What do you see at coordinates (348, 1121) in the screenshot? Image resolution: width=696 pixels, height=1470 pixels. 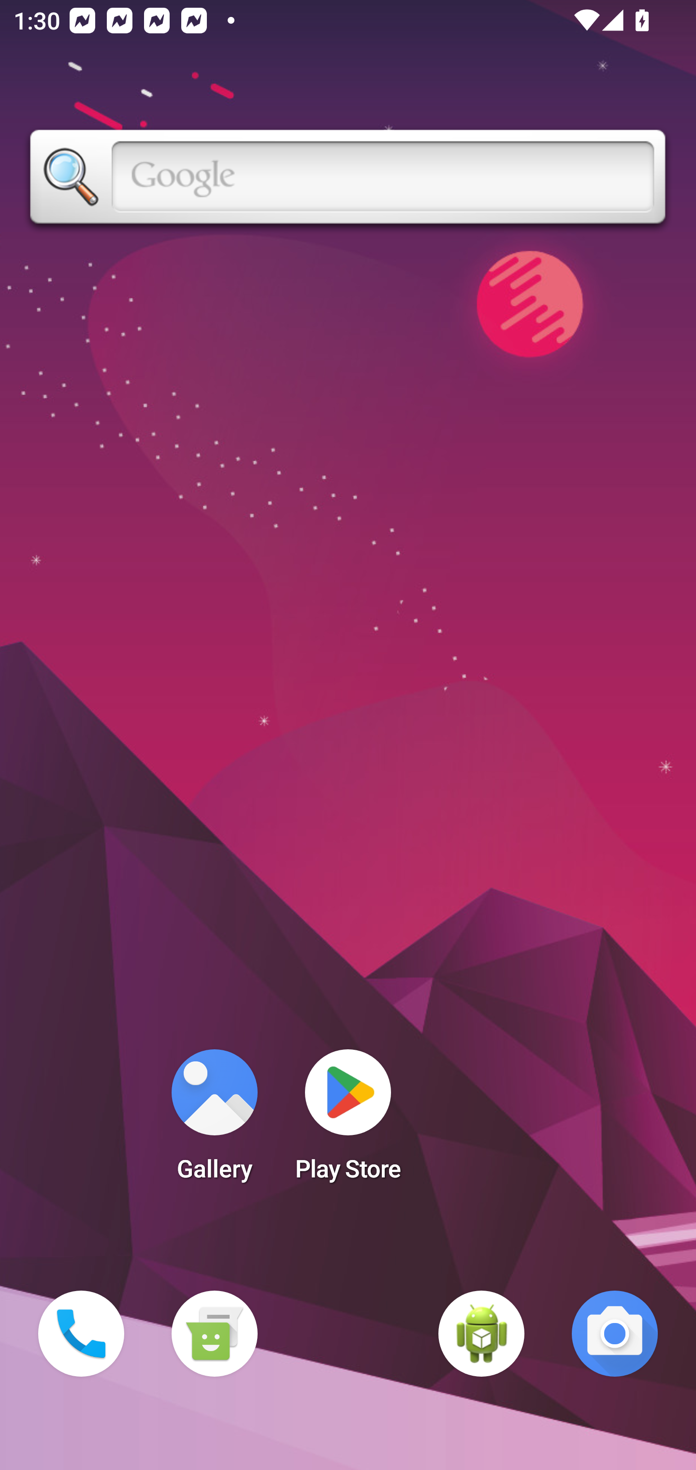 I see `Play Store` at bounding box center [348, 1121].